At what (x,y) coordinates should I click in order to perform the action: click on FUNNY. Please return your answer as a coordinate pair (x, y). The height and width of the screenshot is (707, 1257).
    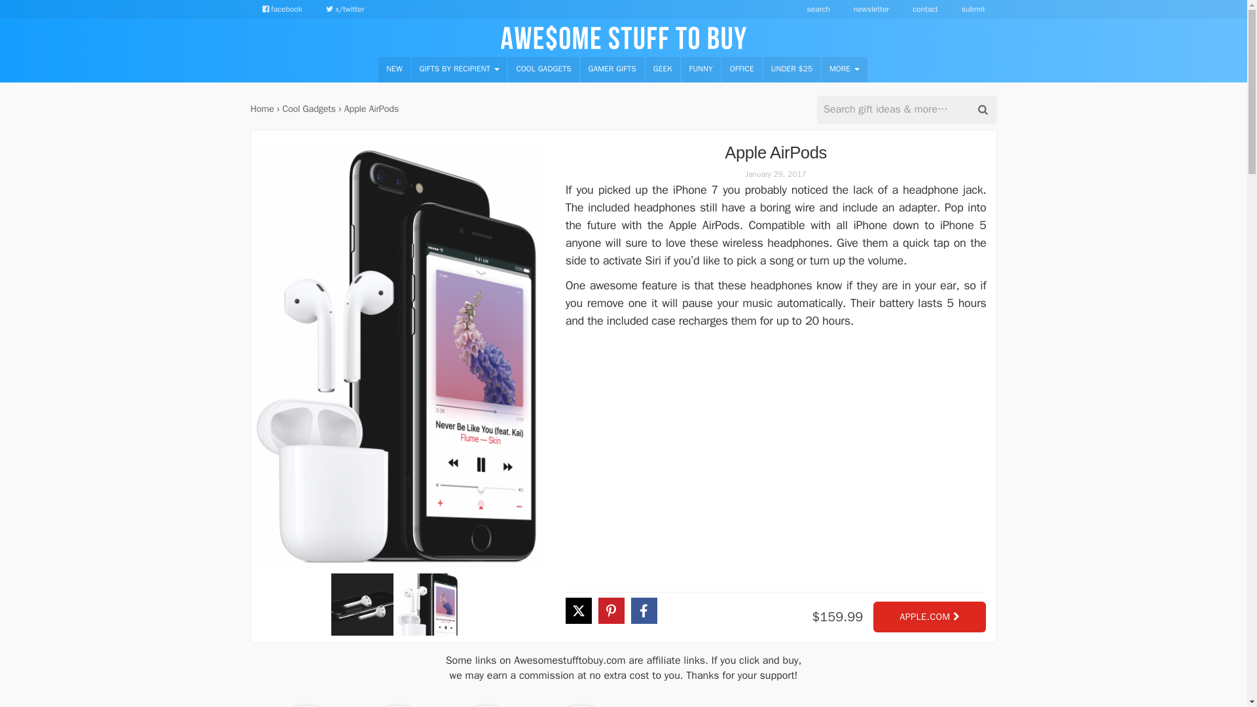
    Looking at the image, I should click on (701, 69).